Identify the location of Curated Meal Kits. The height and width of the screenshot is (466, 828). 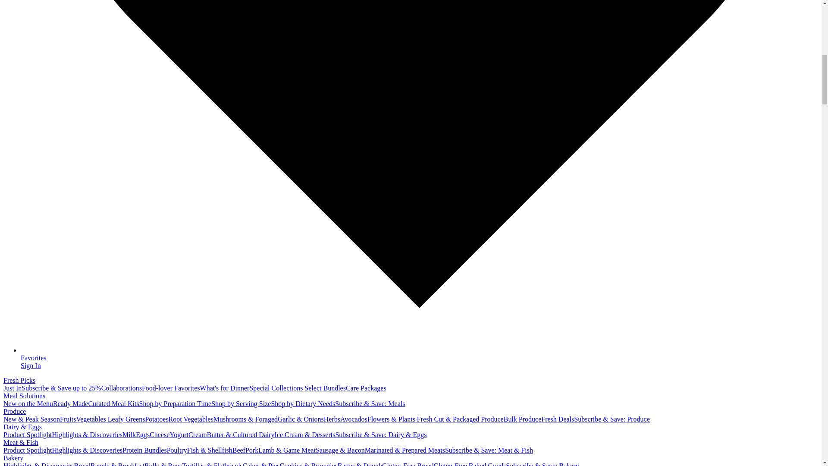
(113, 403).